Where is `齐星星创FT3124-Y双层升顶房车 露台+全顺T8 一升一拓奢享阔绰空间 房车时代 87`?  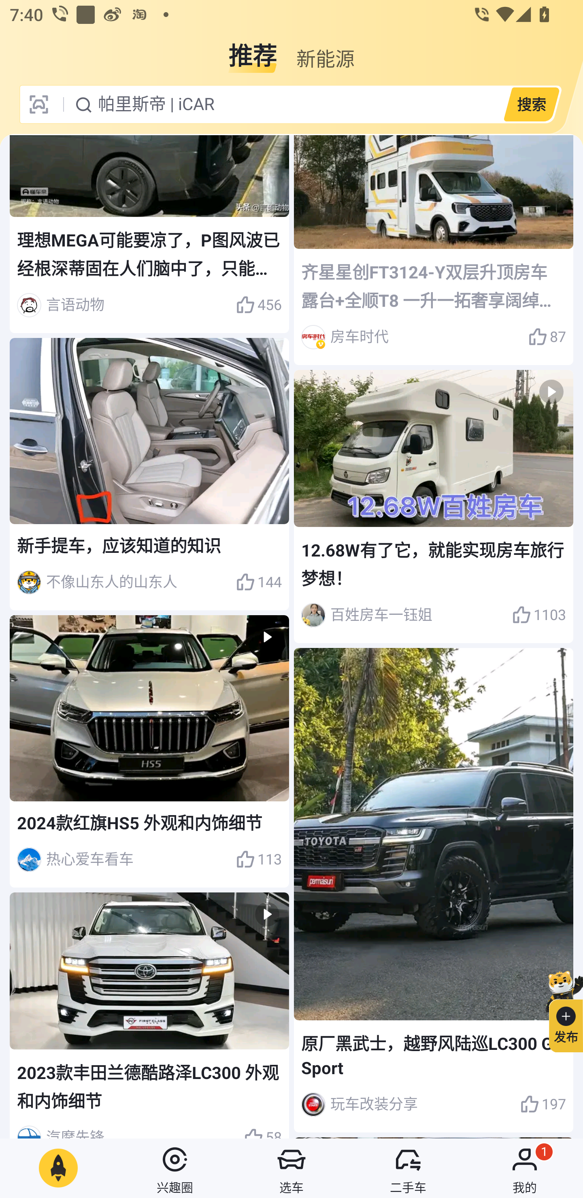 齐星星创FT3124-Y双层升顶房车 露台+全顺T8 一升一拓奢享阔绰空间 房车时代 87 is located at coordinates (433, 250).